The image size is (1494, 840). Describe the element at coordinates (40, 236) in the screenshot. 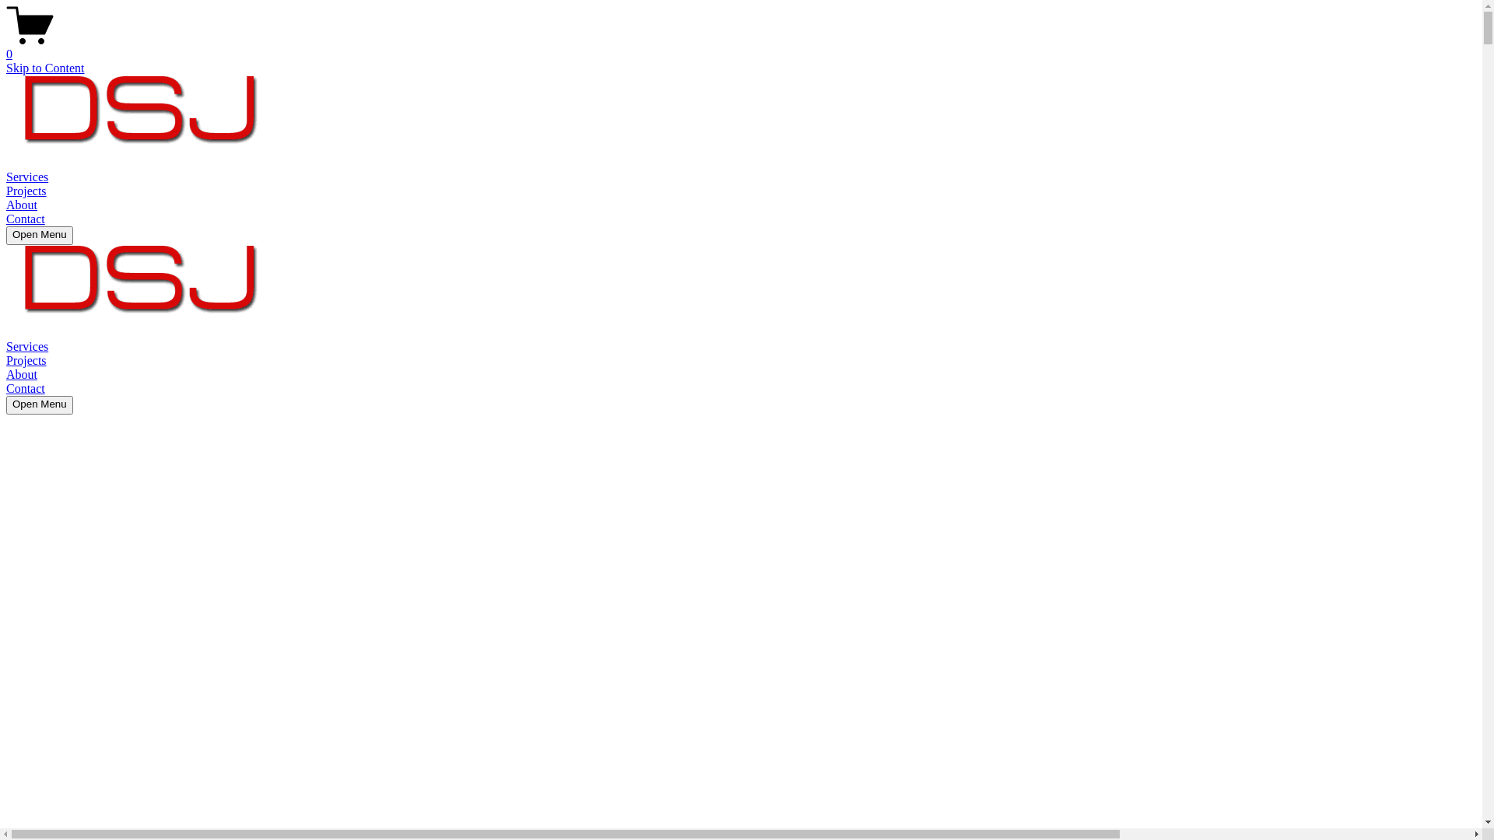

I see `Open Menu` at that location.